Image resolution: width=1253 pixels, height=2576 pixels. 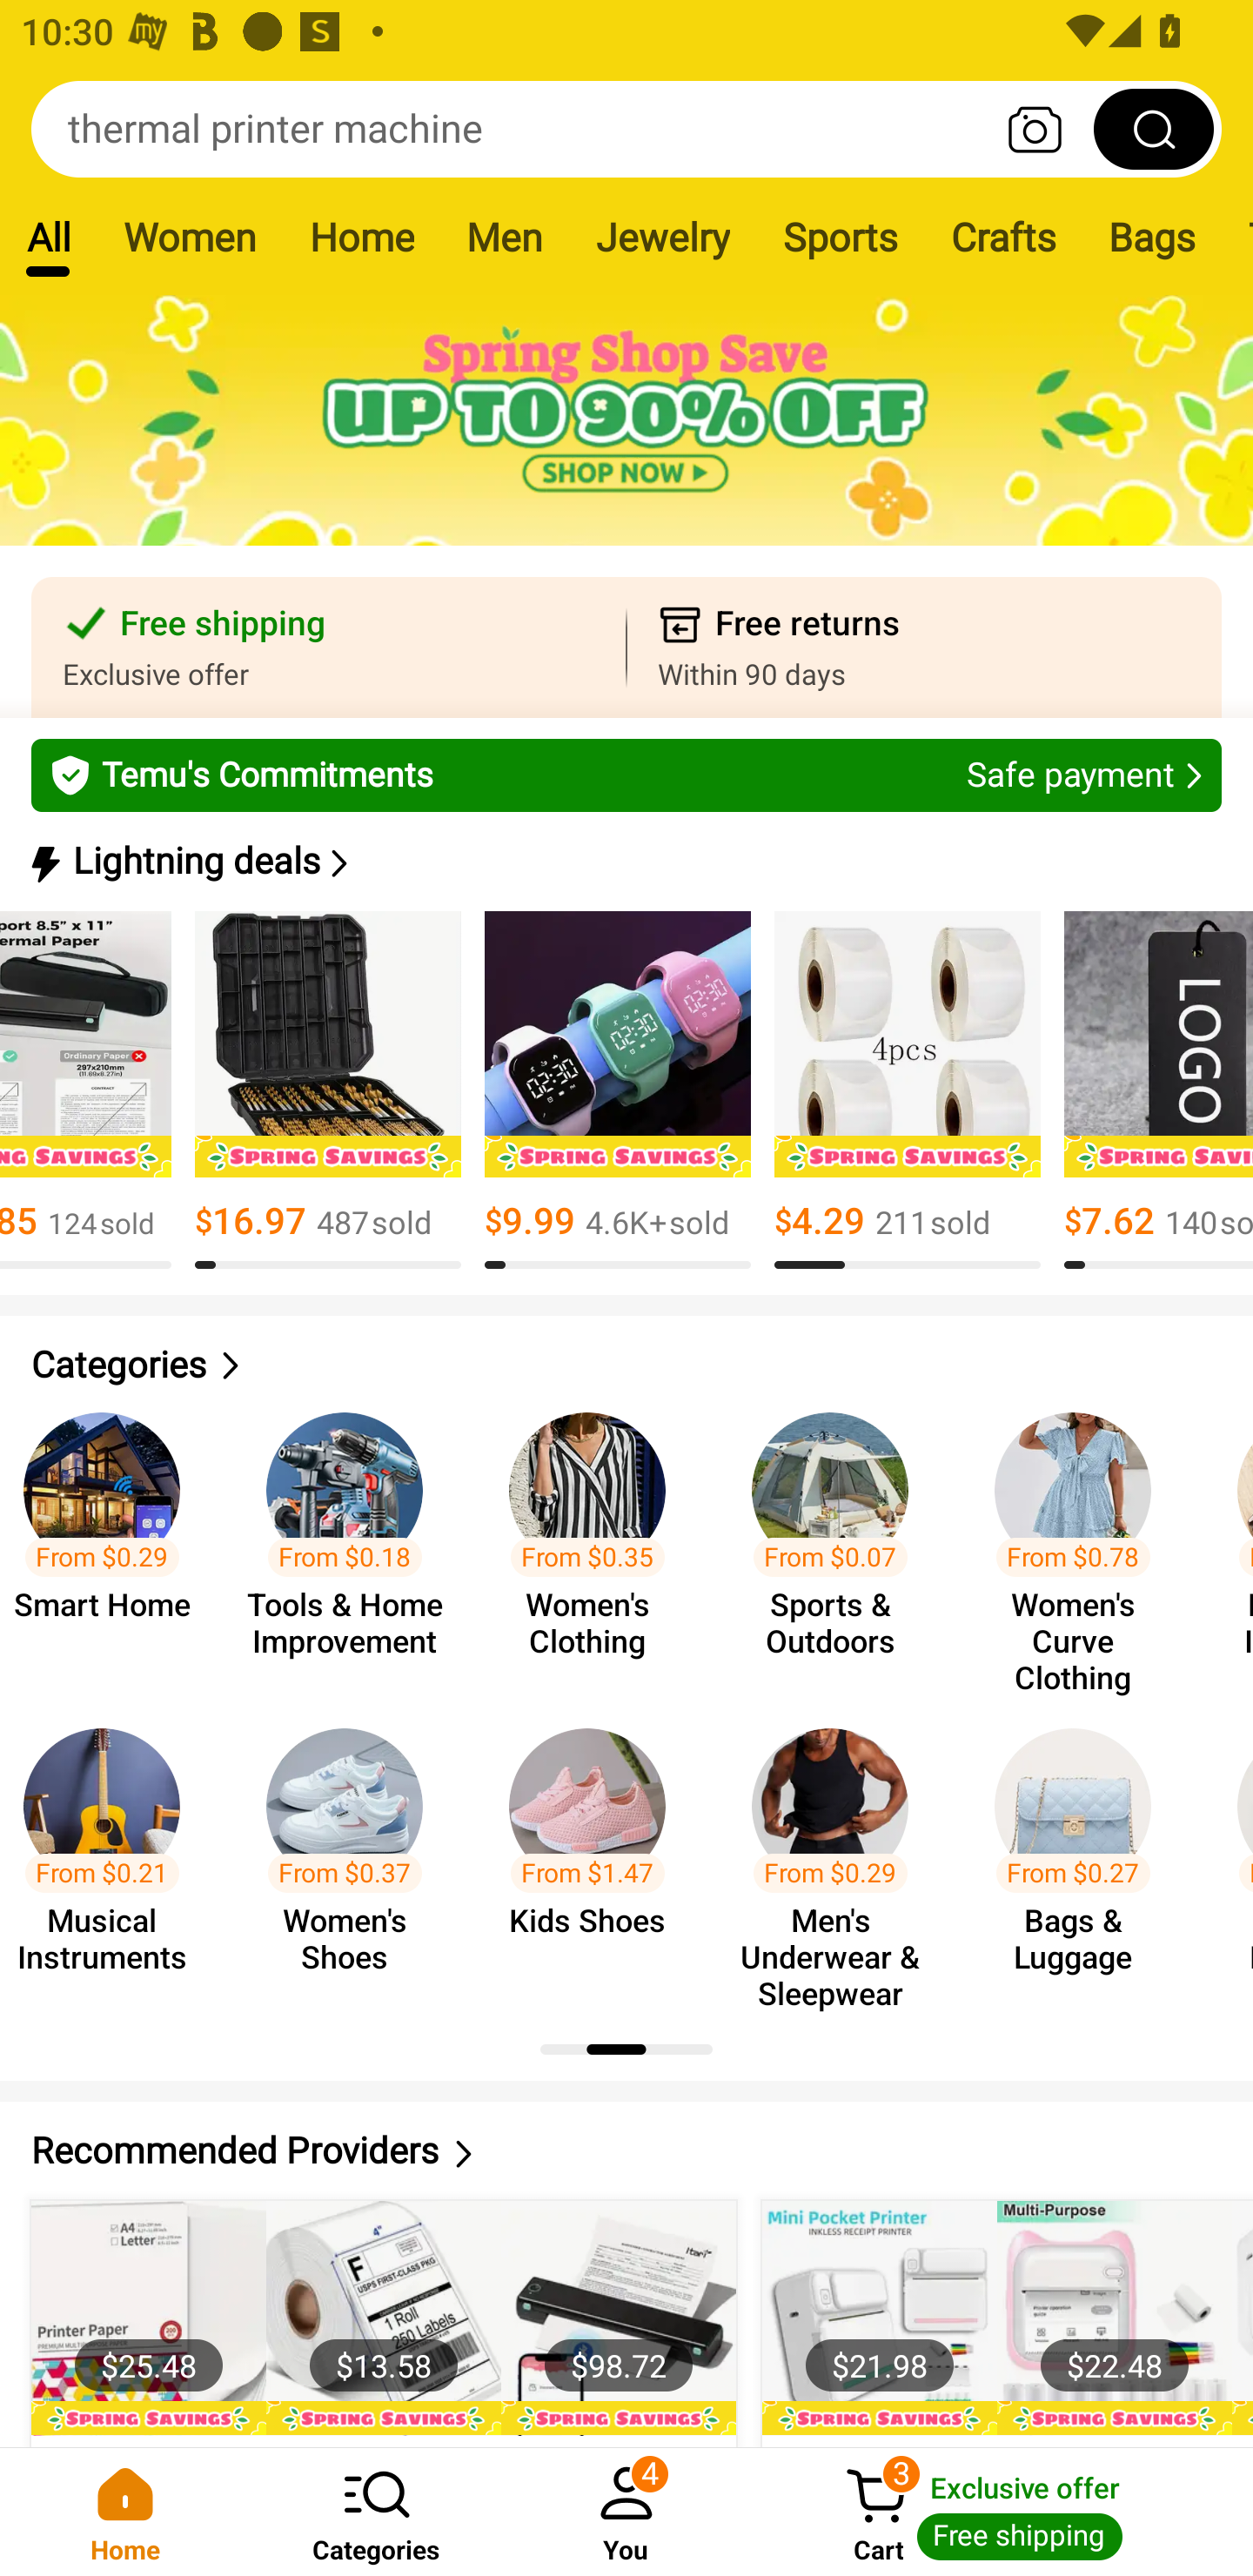 I want to click on Free shipping Exclusive offer, so click(x=329, y=647).